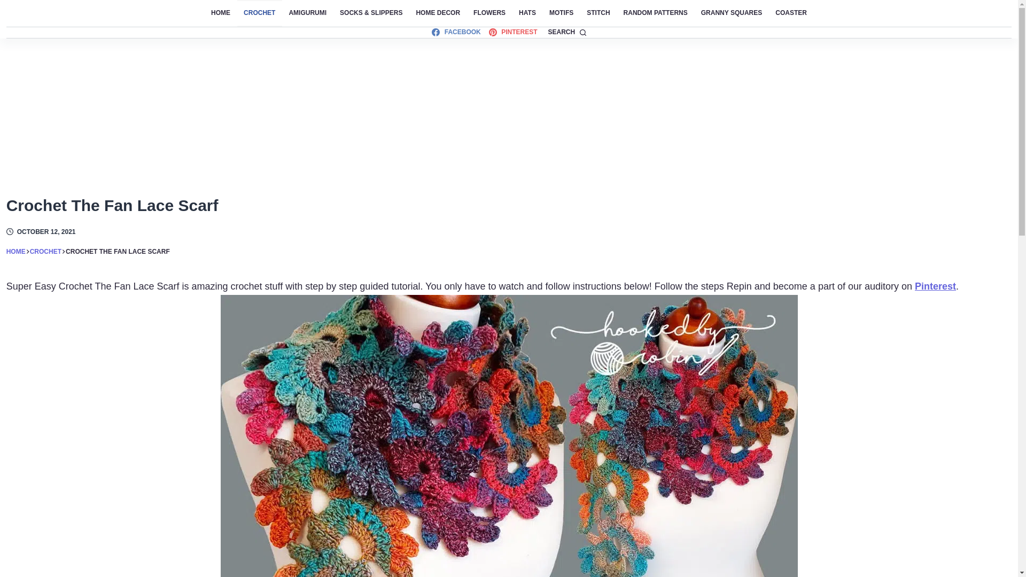  What do you see at coordinates (16, 252) in the screenshot?
I see `HOME` at bounding box center [16, 252].